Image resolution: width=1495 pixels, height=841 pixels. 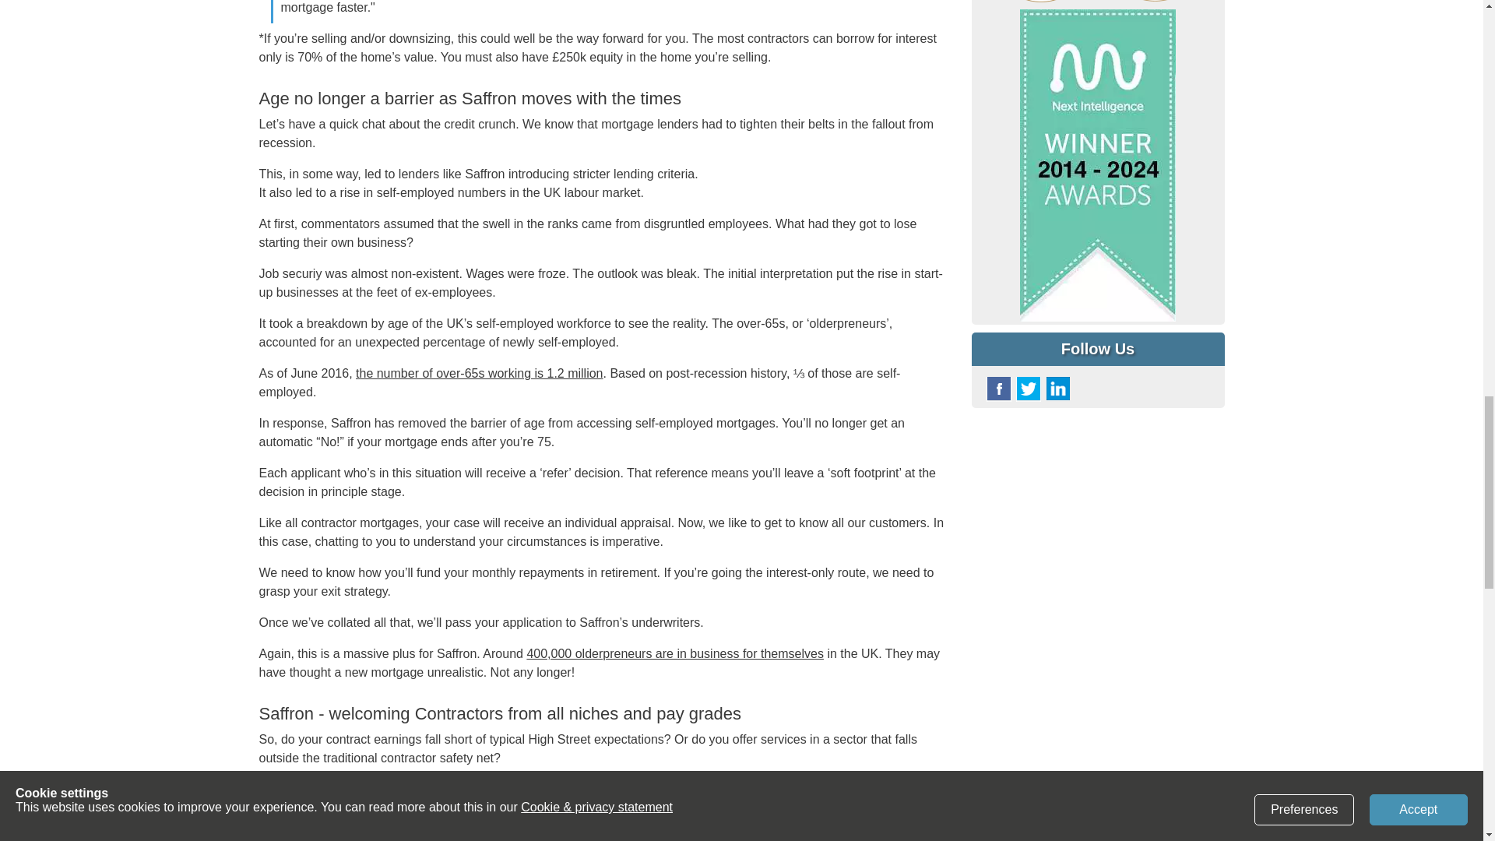 What do you see at coordinates (674, 653) in the screenshot?
I see `400,000 olderpreneurs are in business for themselves` at bounding box center [674, 653].